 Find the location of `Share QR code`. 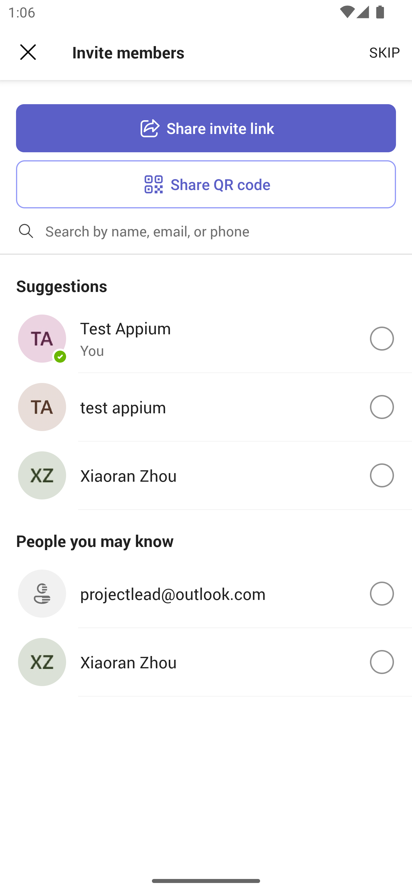

Share QR code is located at coordinates (206, 184).